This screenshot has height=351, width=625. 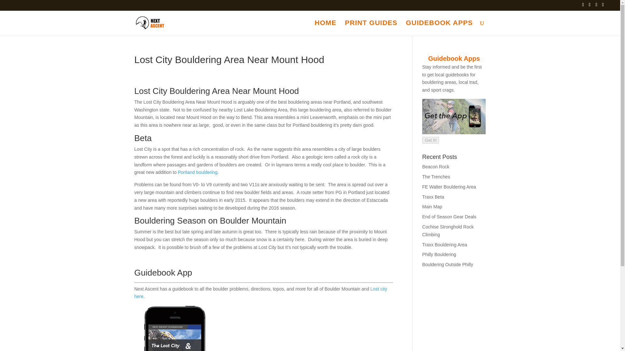 I want to click on Get It!, so click(x=431, y=140).